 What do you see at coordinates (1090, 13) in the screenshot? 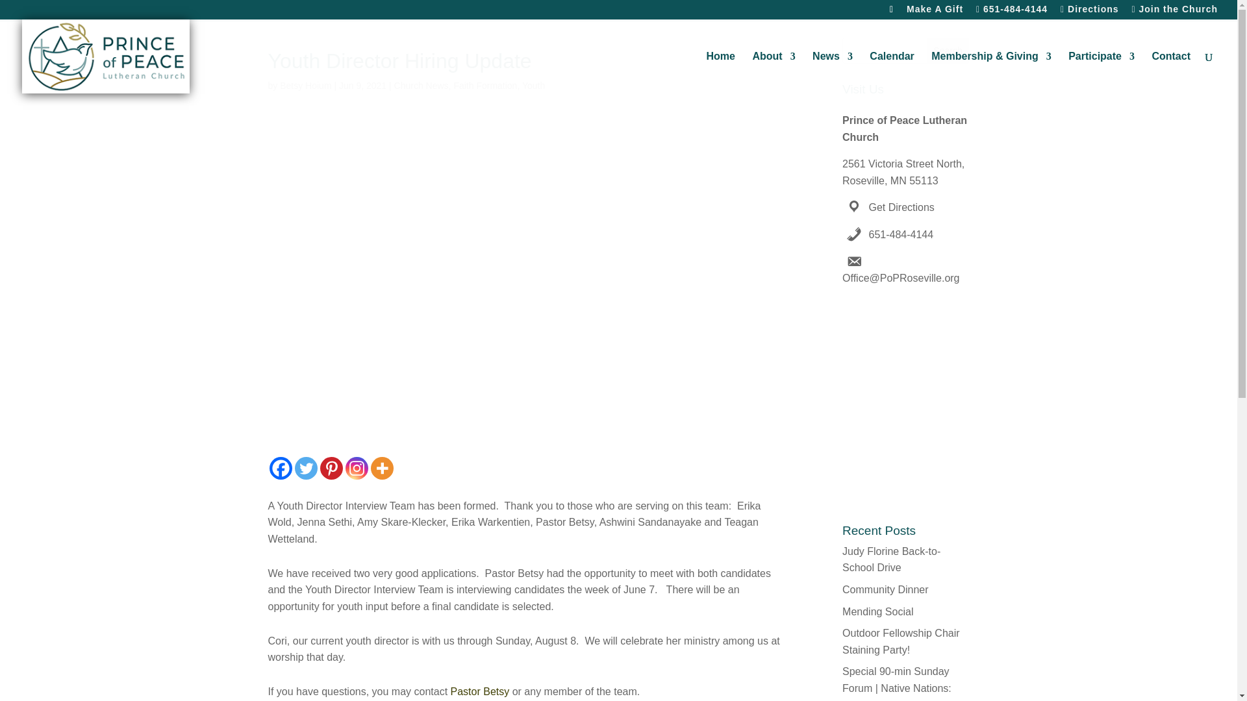
I see `Directions` at bounding box center [1090, 13].